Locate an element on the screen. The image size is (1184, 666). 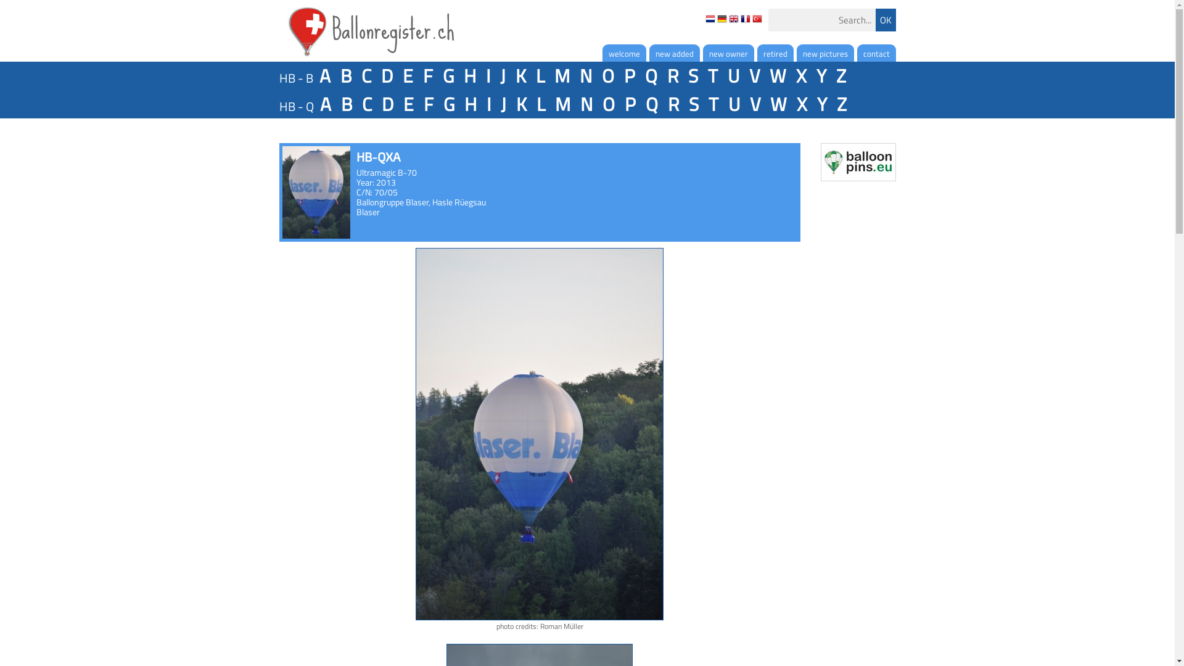
welcome is located at coordinates (624, 53).